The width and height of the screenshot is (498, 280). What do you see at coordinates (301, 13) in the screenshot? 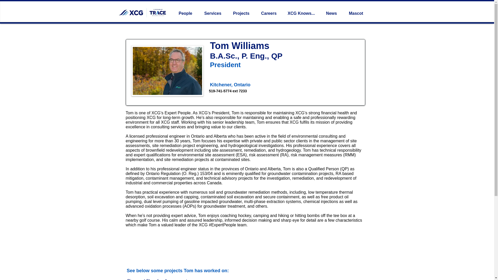
I see `XCG Knows...` at bounding box center [301, 13].